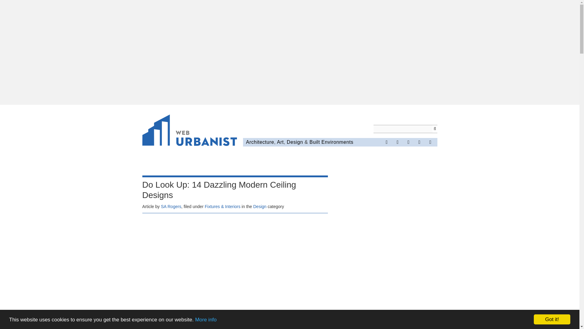  What do you see at coordinates (315, 142) in the screenshot?
I see `Built` at bounding box center [315, 142].